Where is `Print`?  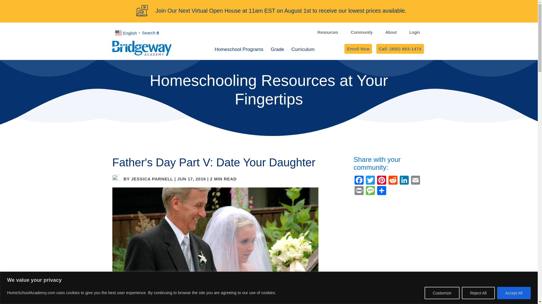
Print is located at coordinates (369, 32).